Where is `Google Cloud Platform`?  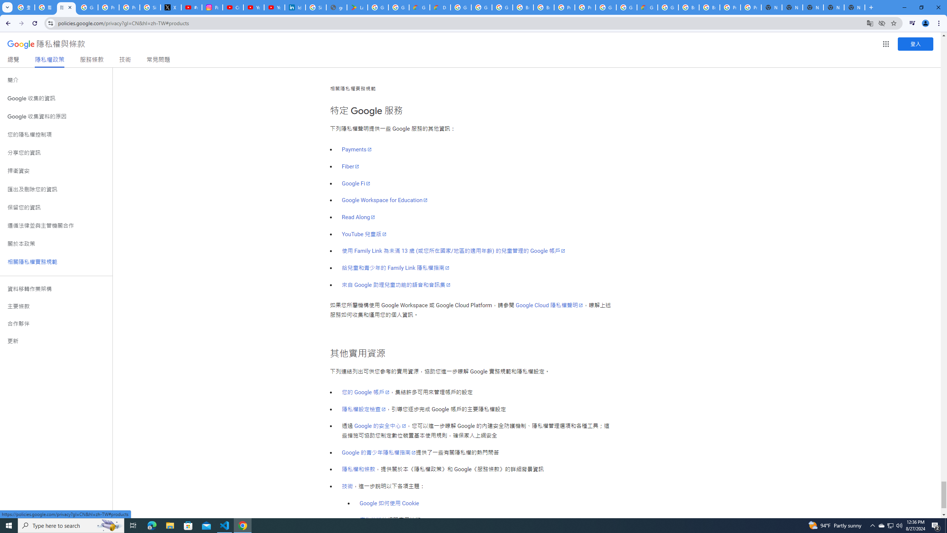
Google Cloud Platform is located at coordinates (606, 7).